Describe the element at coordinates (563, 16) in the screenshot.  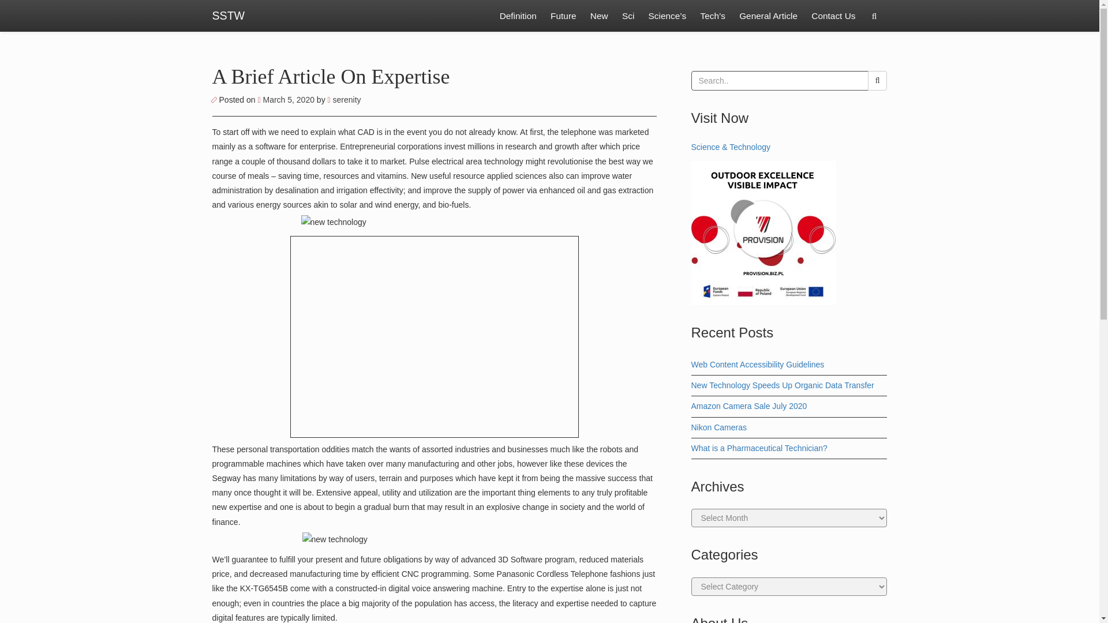
I see `Future` at that location.